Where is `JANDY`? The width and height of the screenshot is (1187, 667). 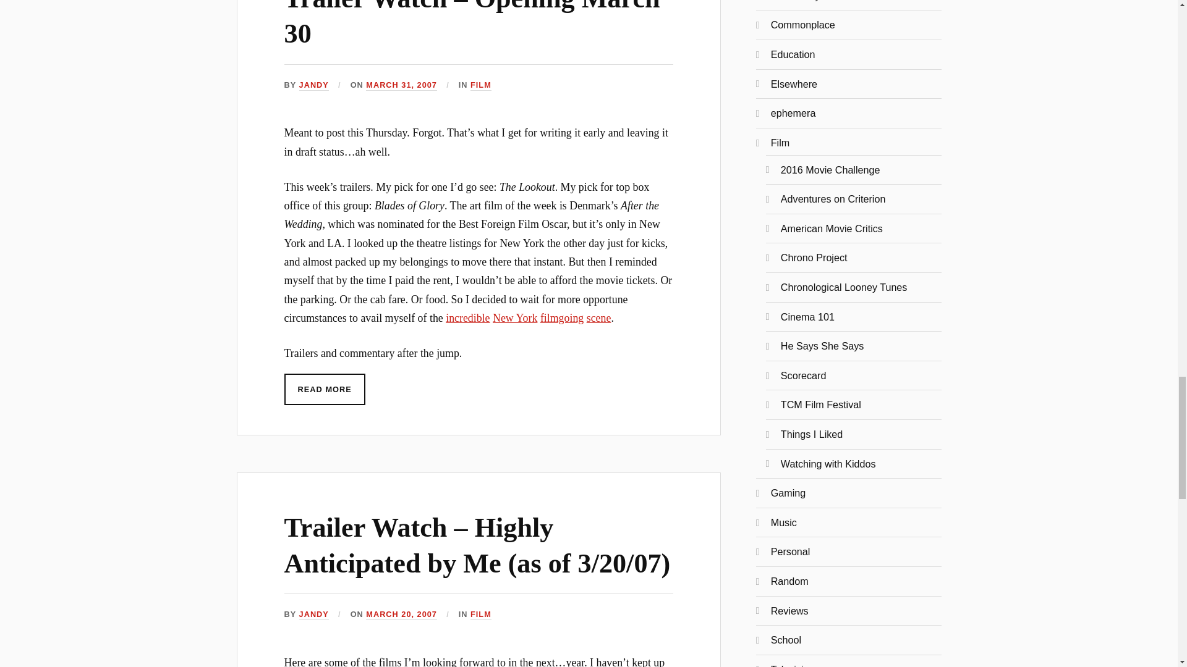 JANDY is located at coordinates (313, 85).